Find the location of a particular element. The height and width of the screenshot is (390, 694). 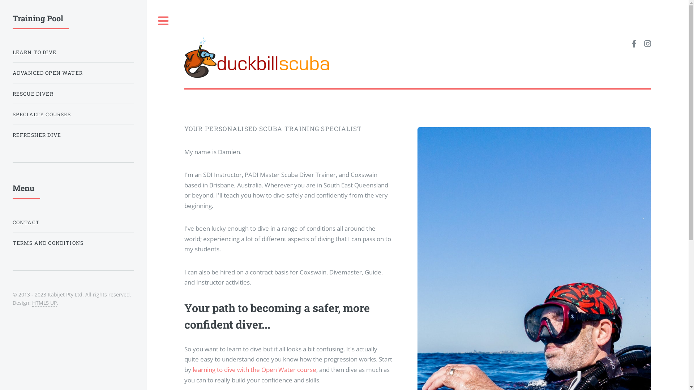

LEARN TO DIVE is located at coordinates (73, 52).